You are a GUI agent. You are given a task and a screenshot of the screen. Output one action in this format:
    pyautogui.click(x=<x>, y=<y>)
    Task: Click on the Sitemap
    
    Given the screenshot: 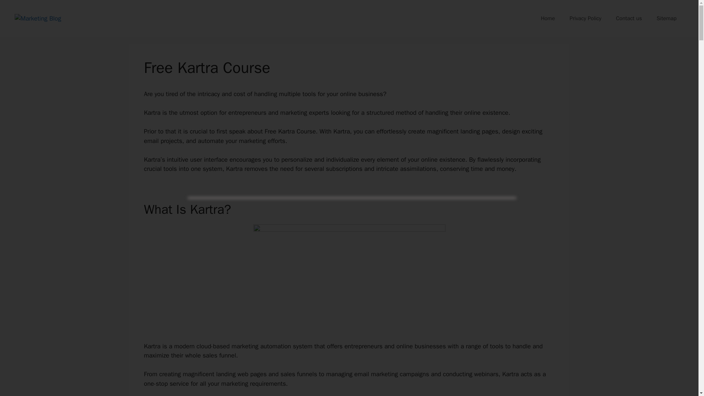 What is the action you would take?
    pyautogui.click(x=666, y=18)
    